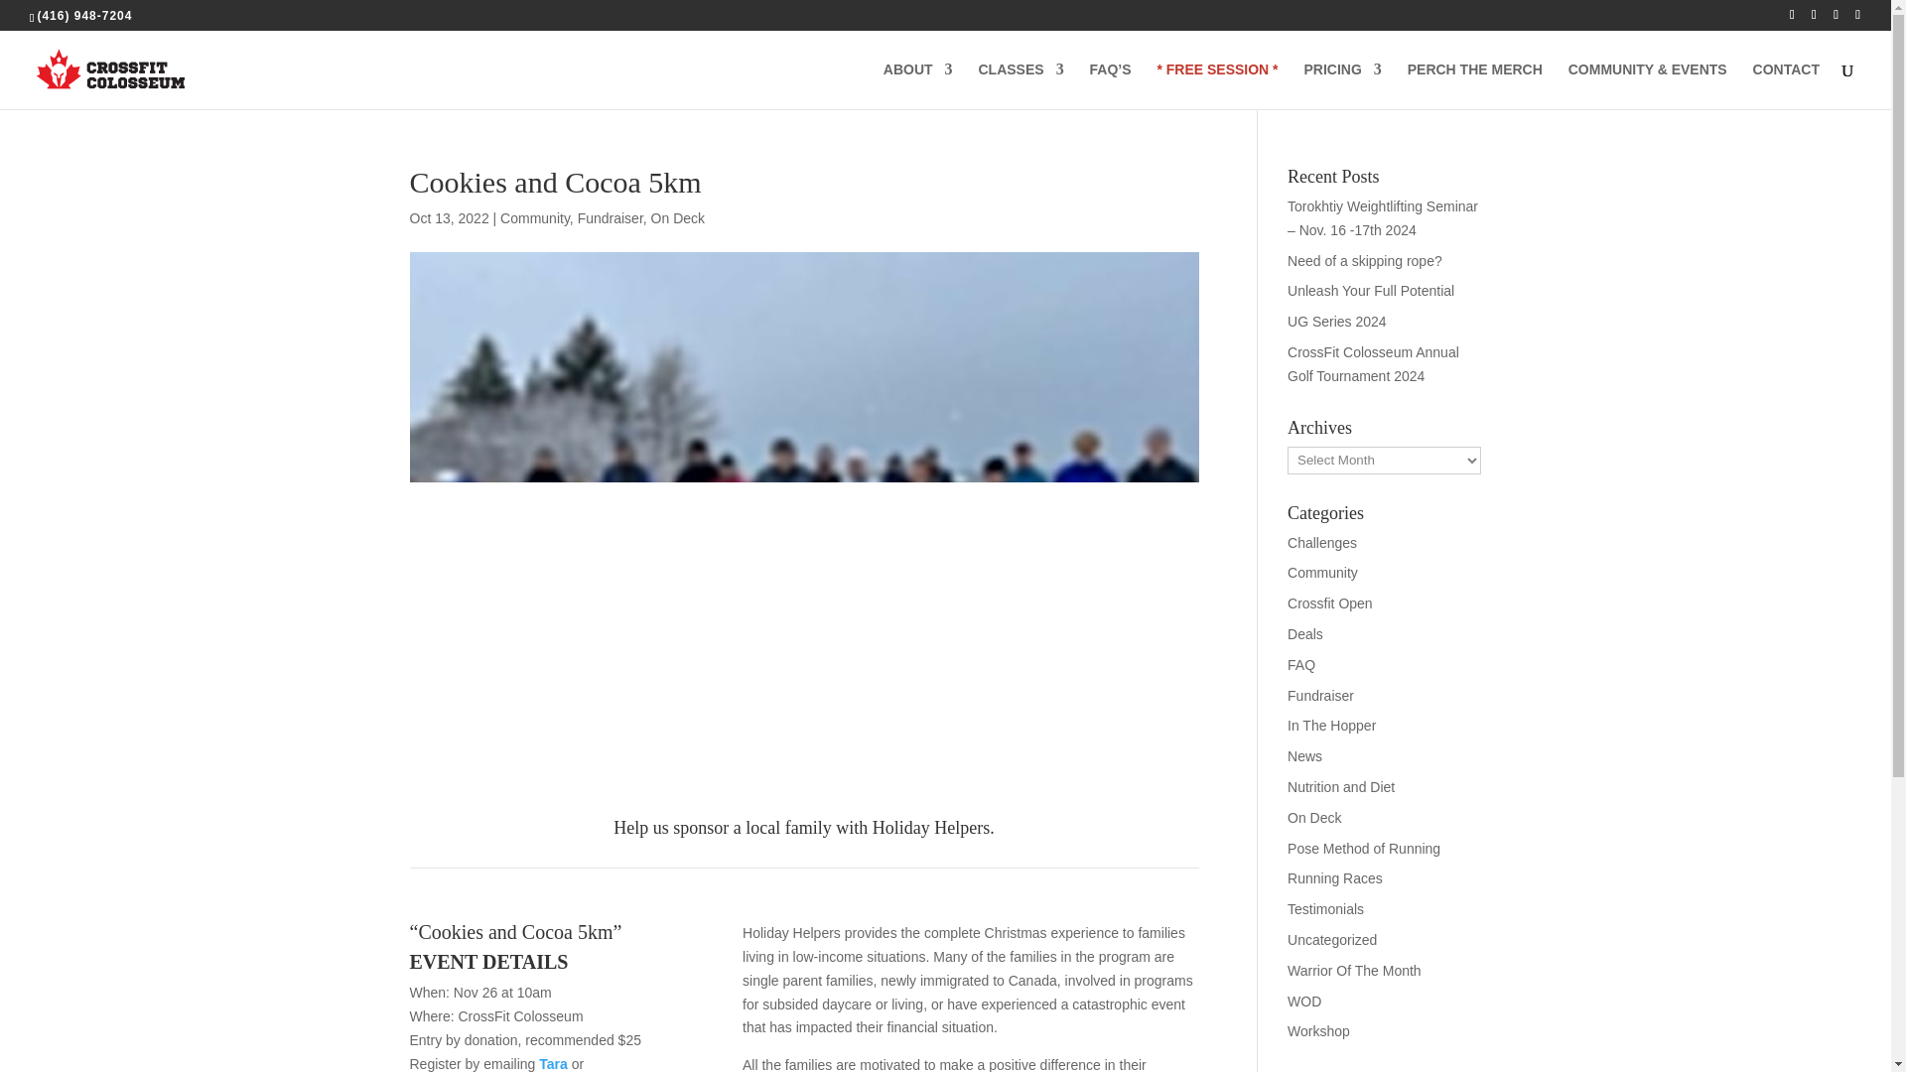  Describe the element at coordinates (678, 217) in the screenshot. I see `On Deck` at that location.